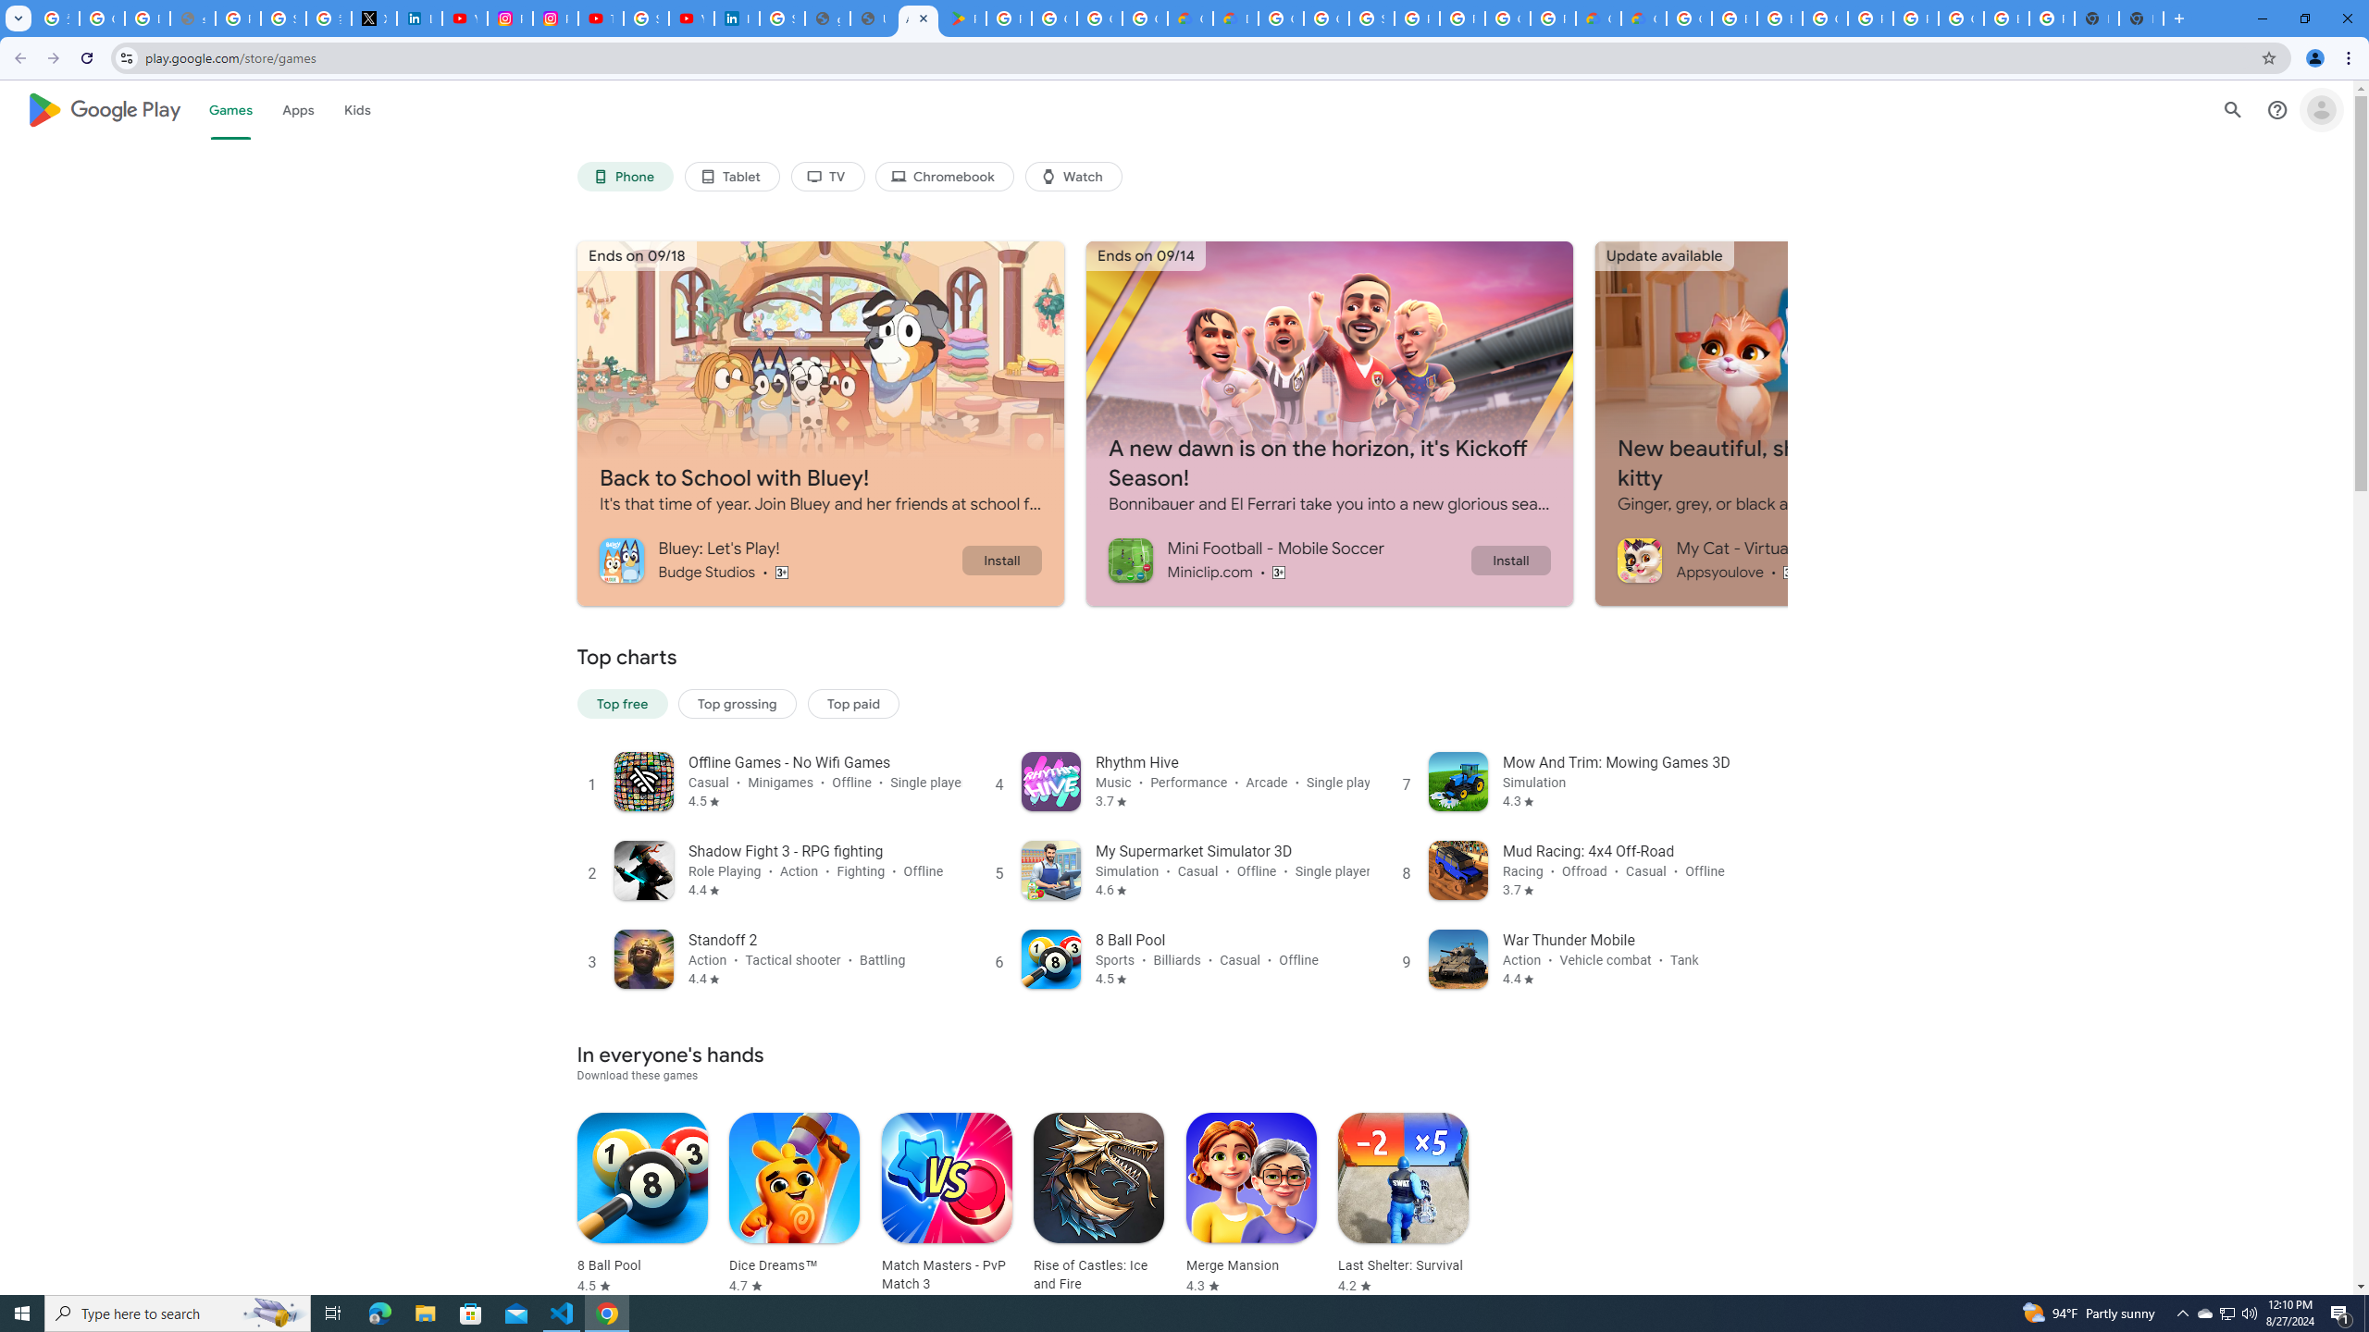 The height and width of the screenshot is (1332, 2369). Describe the element at coordinates (646, 18) in the screenshot. I see `Sign in - Google Accounts` at that location.